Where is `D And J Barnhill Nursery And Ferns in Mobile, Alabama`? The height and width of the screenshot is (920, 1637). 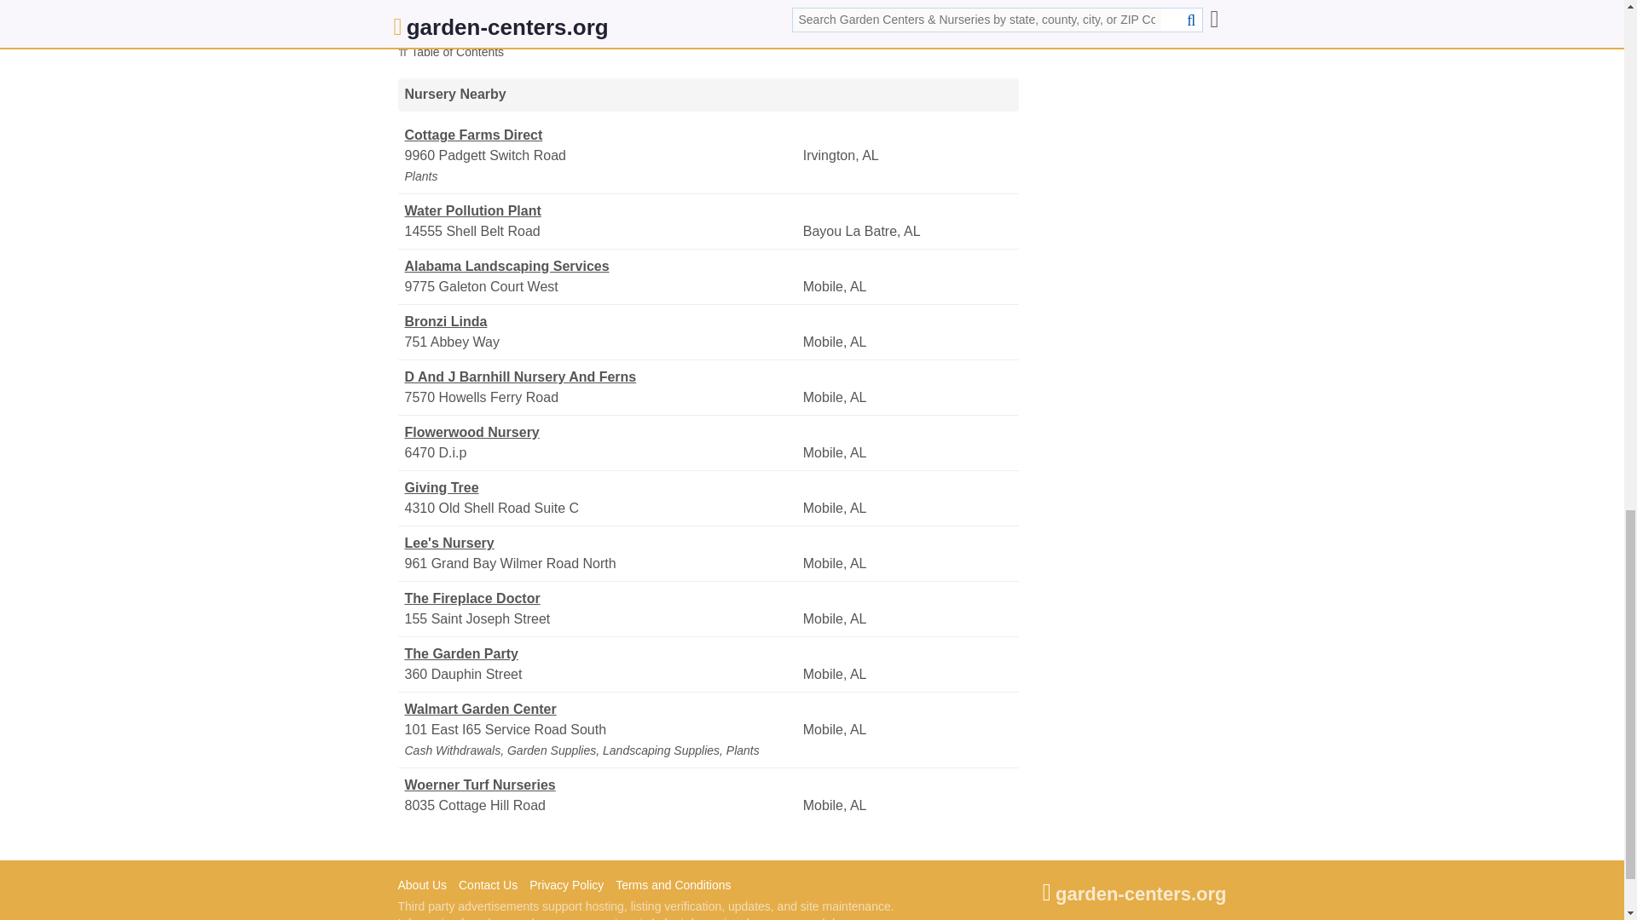
D And J Barnhill Nursery And Ferns in Mobile, Alabama is located at coordinates (601, 377).